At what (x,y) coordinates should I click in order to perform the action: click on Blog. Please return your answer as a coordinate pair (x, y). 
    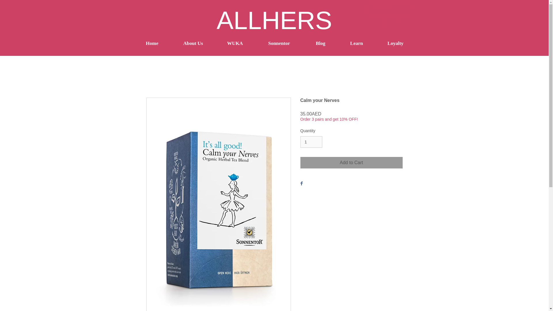
    Looking at the image, I should click on (321, 43).